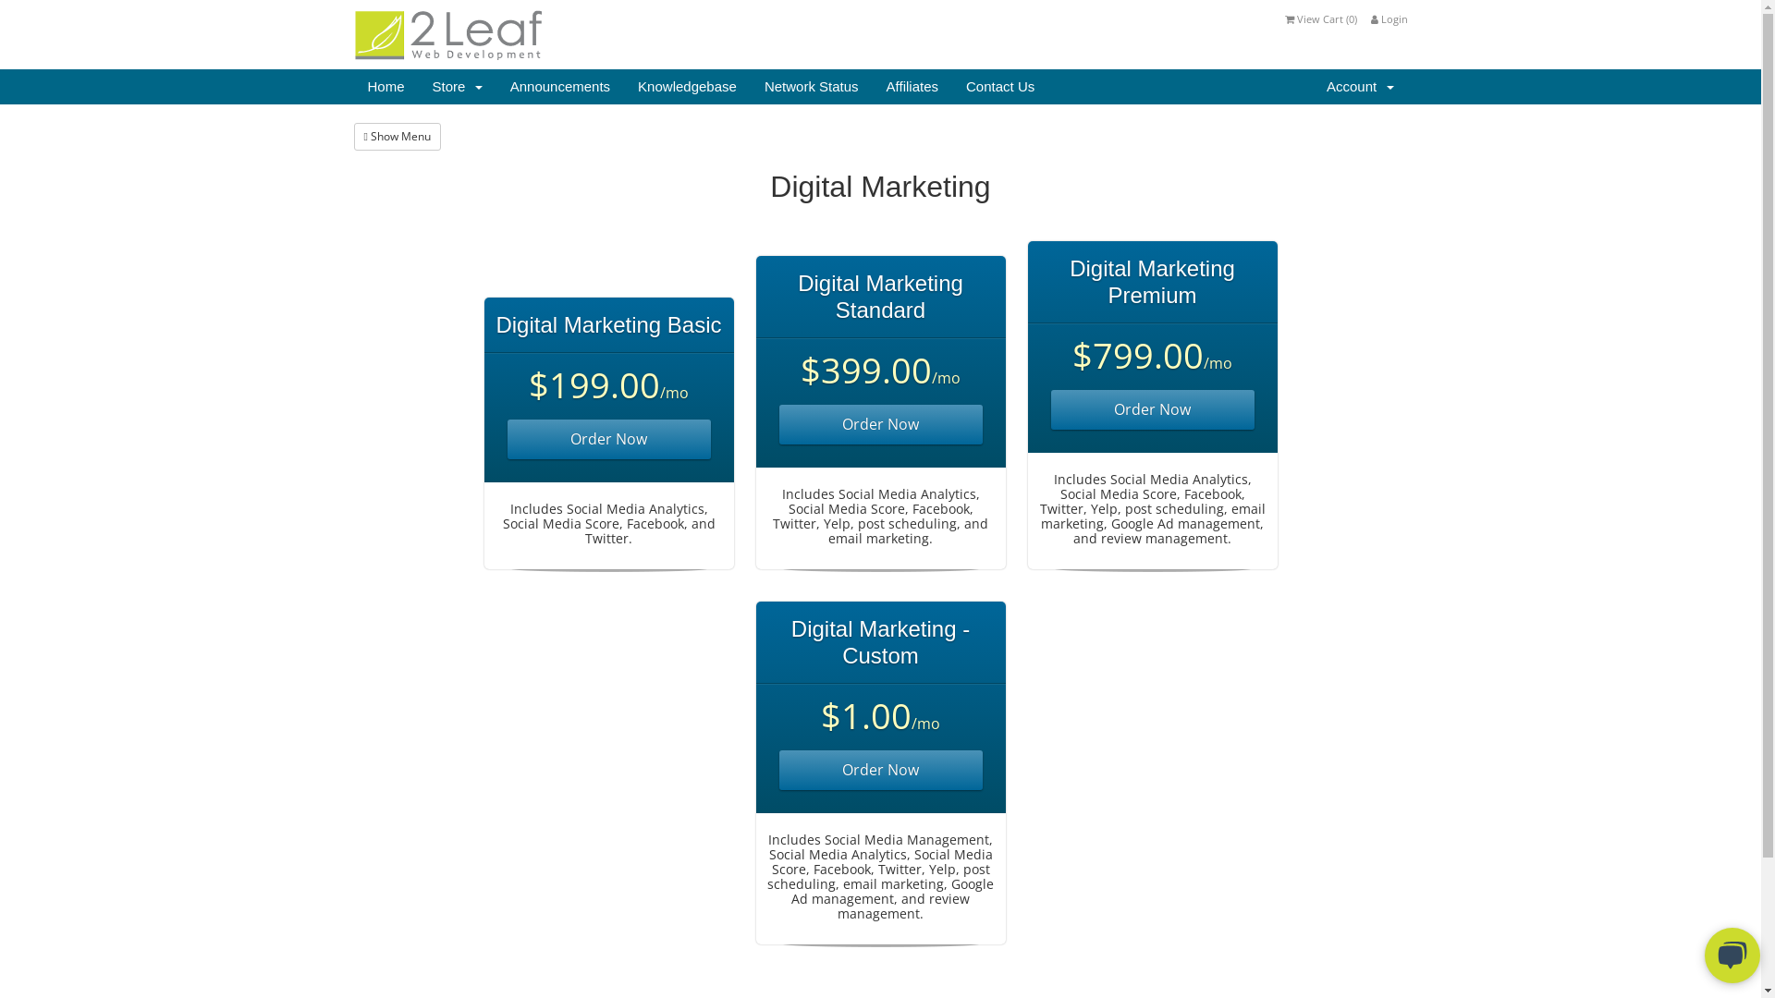 This screenshot has height=998, width=1775. Describe the element at coordinates (1321, 18) in the screenshot. I see `View Cart (0)` at that location.